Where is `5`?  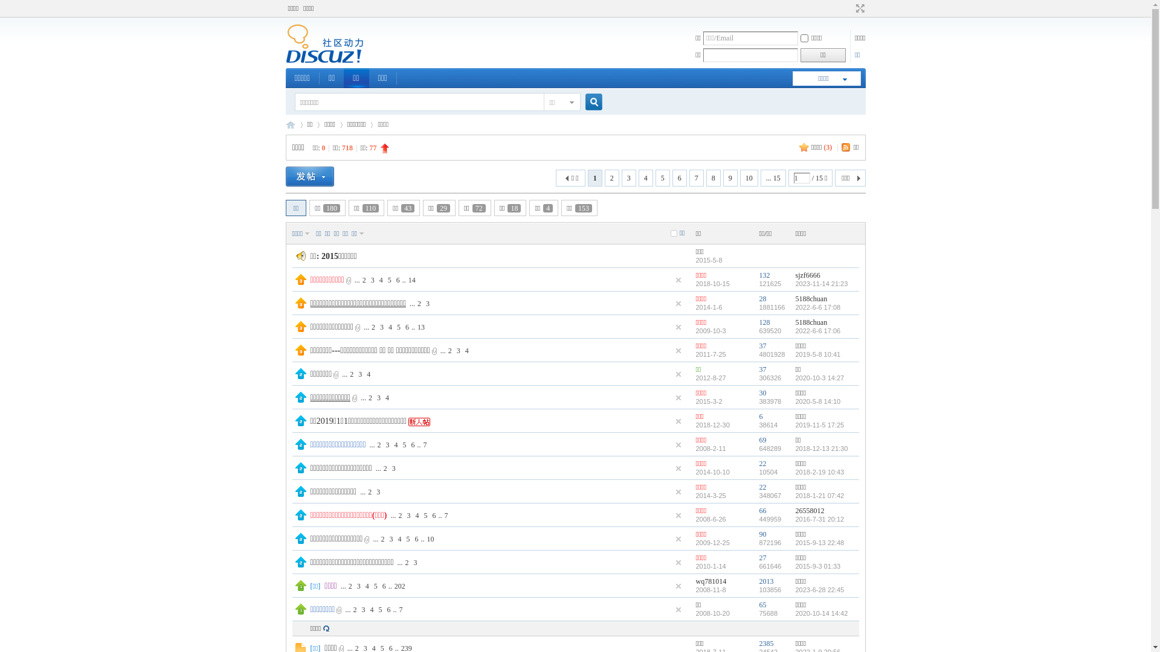 5 is located at coordinates (390, 280).